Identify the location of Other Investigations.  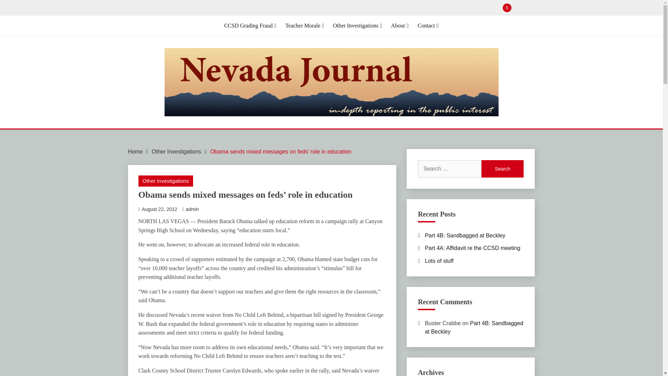
(357, 26).